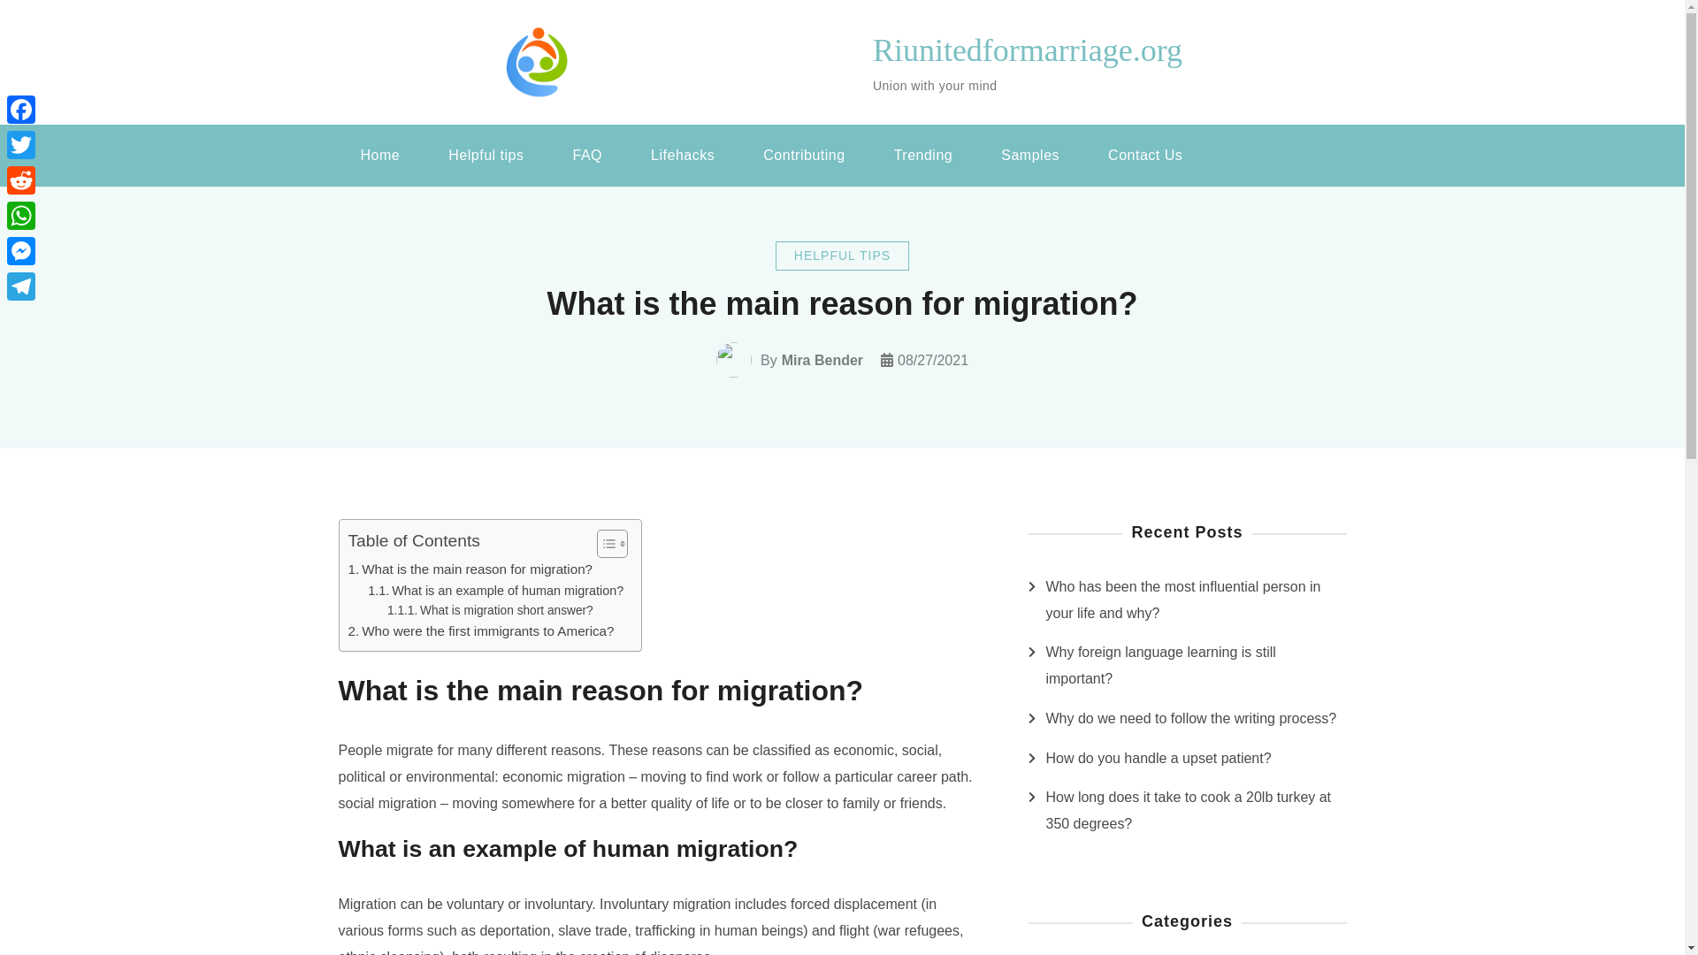 The width and height of the screenshot is (1698, 955). What do you see at coordinates (490, 611) in the screenshot?
I see `What is migration short answer?` at bounding box center [490, 611].